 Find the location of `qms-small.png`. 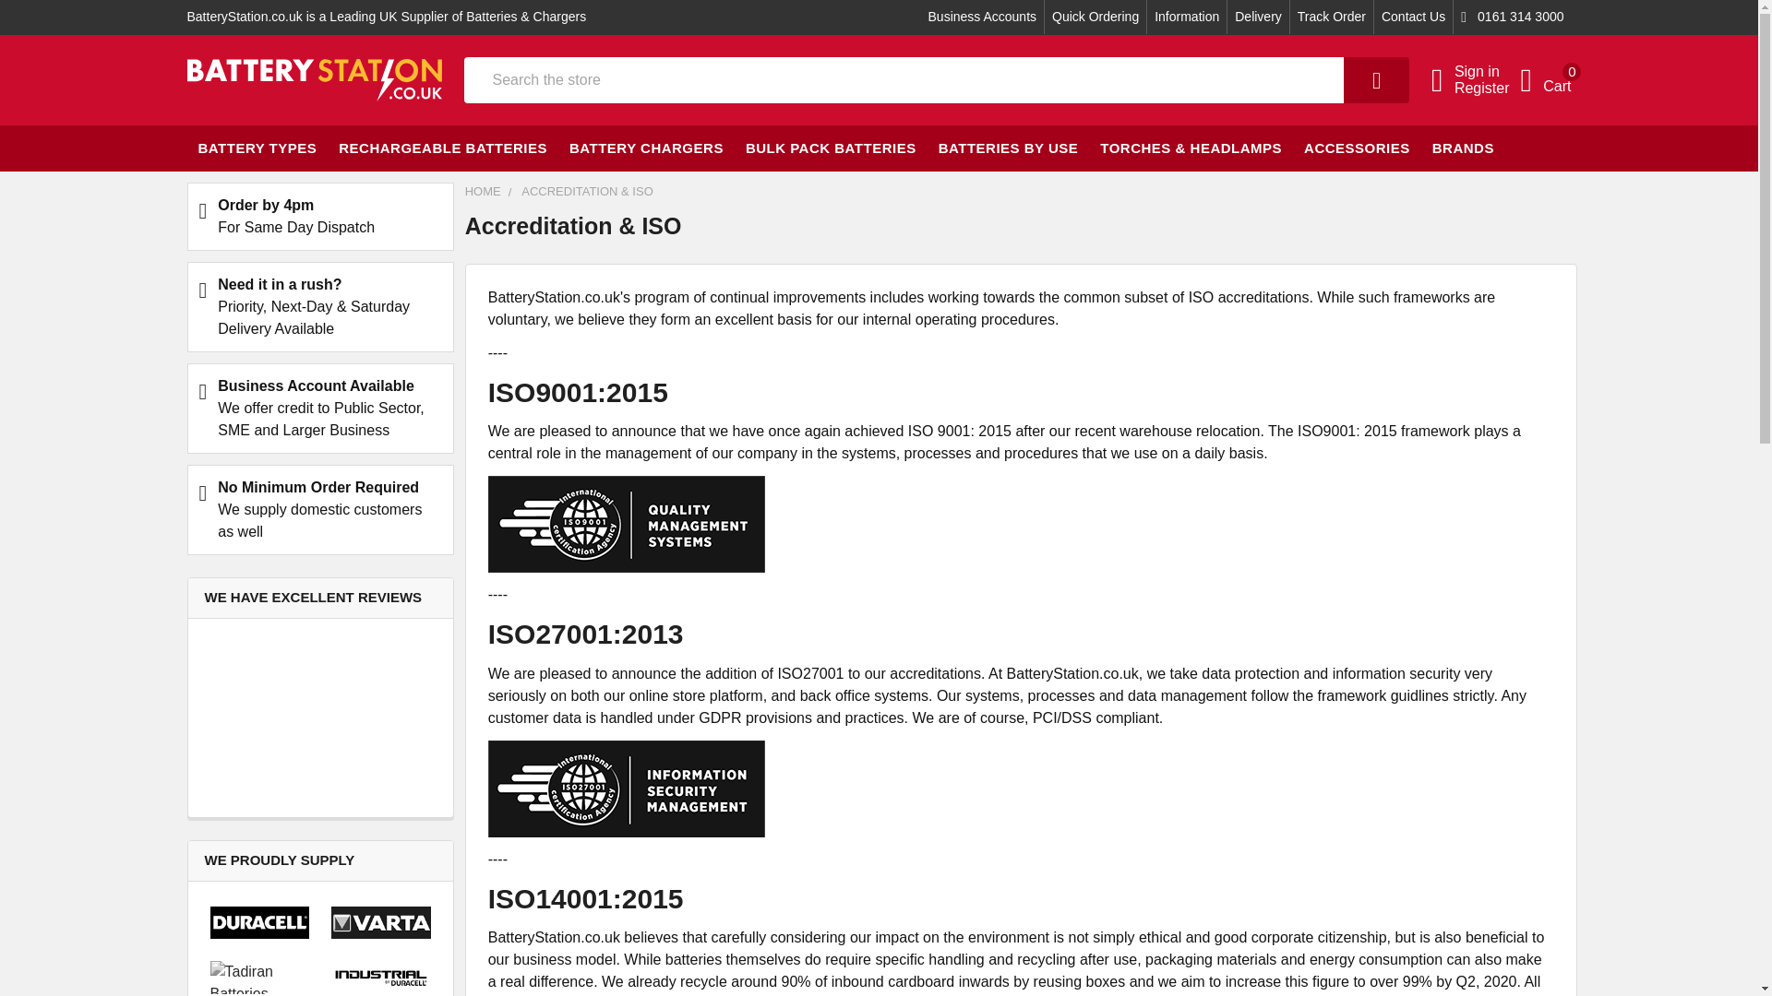

qms-small.png is located at coordinates (627, 524).